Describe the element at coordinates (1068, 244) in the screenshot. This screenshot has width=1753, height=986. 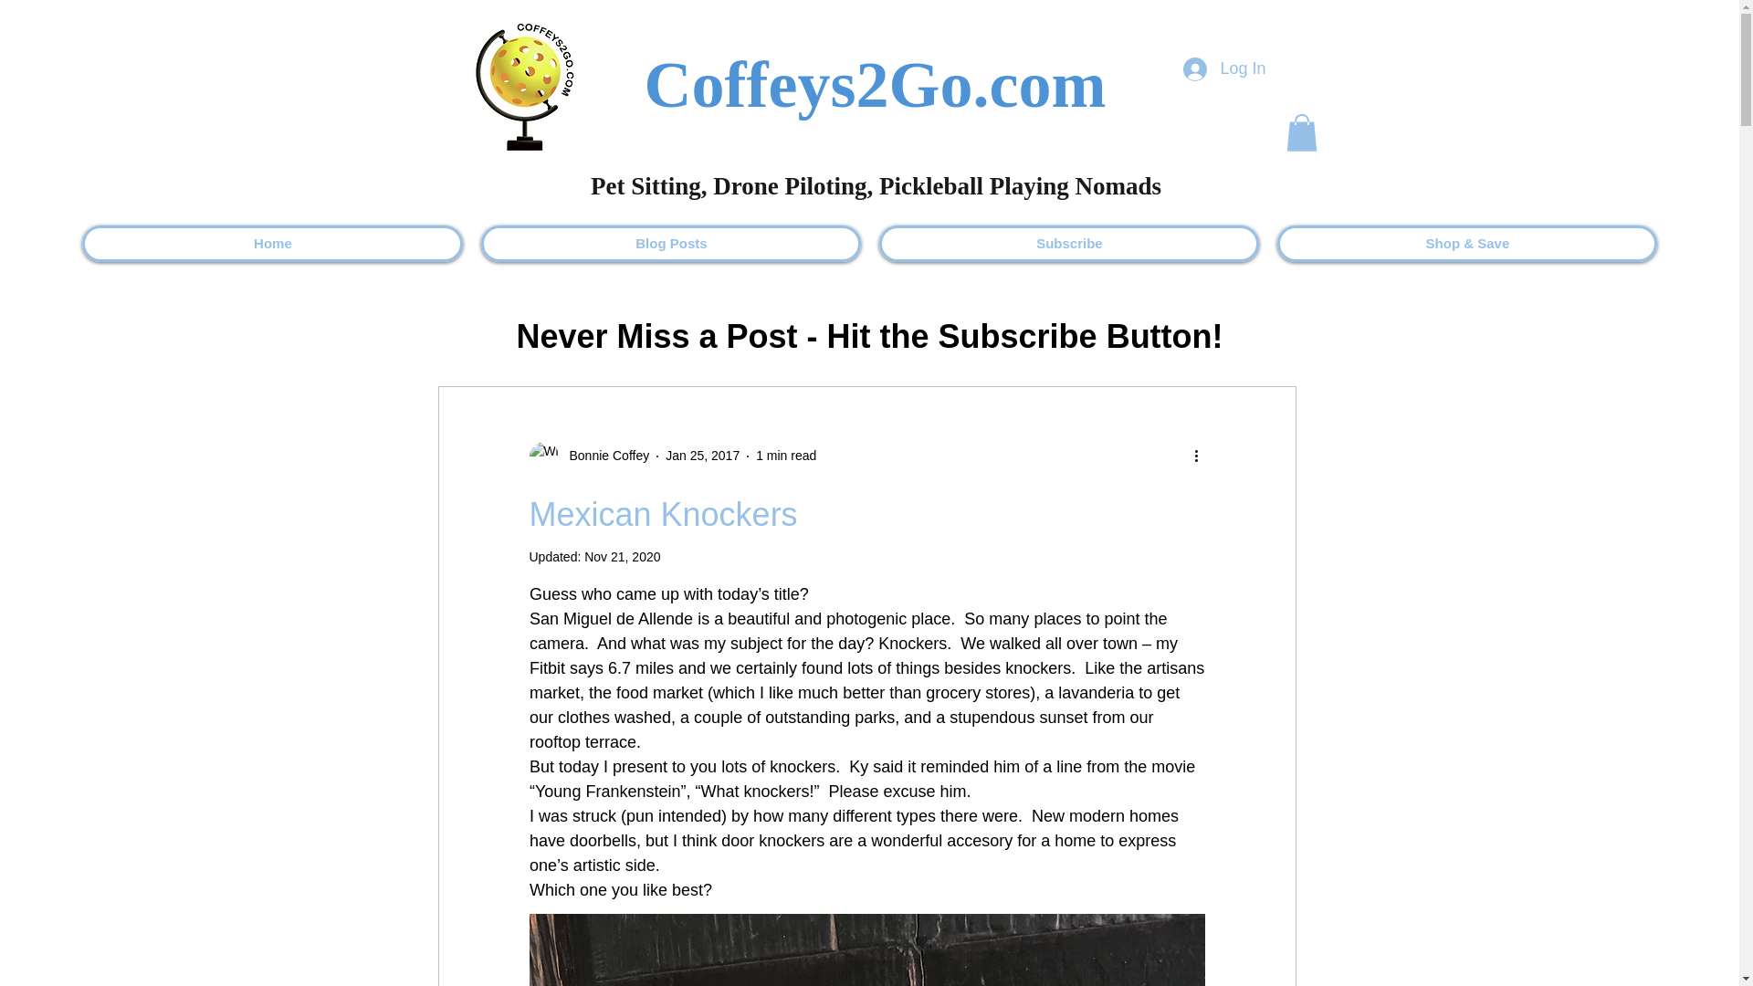
I see `Subscribe` at that location.